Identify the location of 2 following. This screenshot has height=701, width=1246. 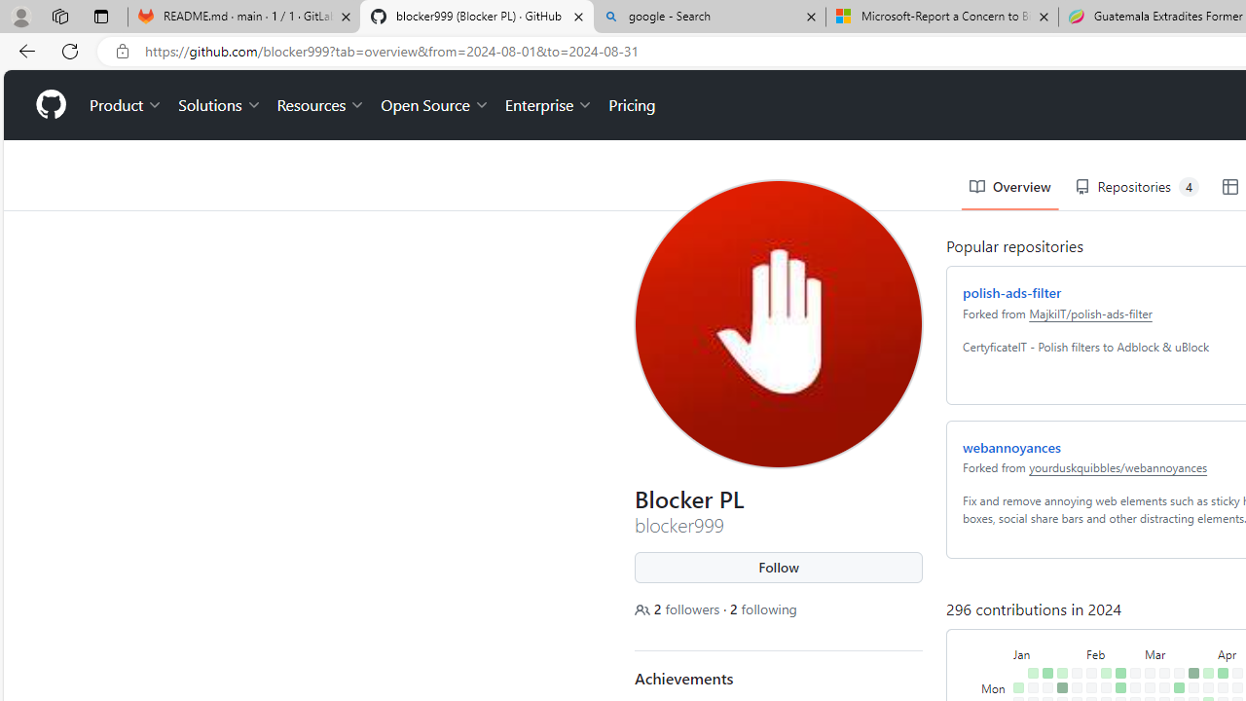
(759, 539).